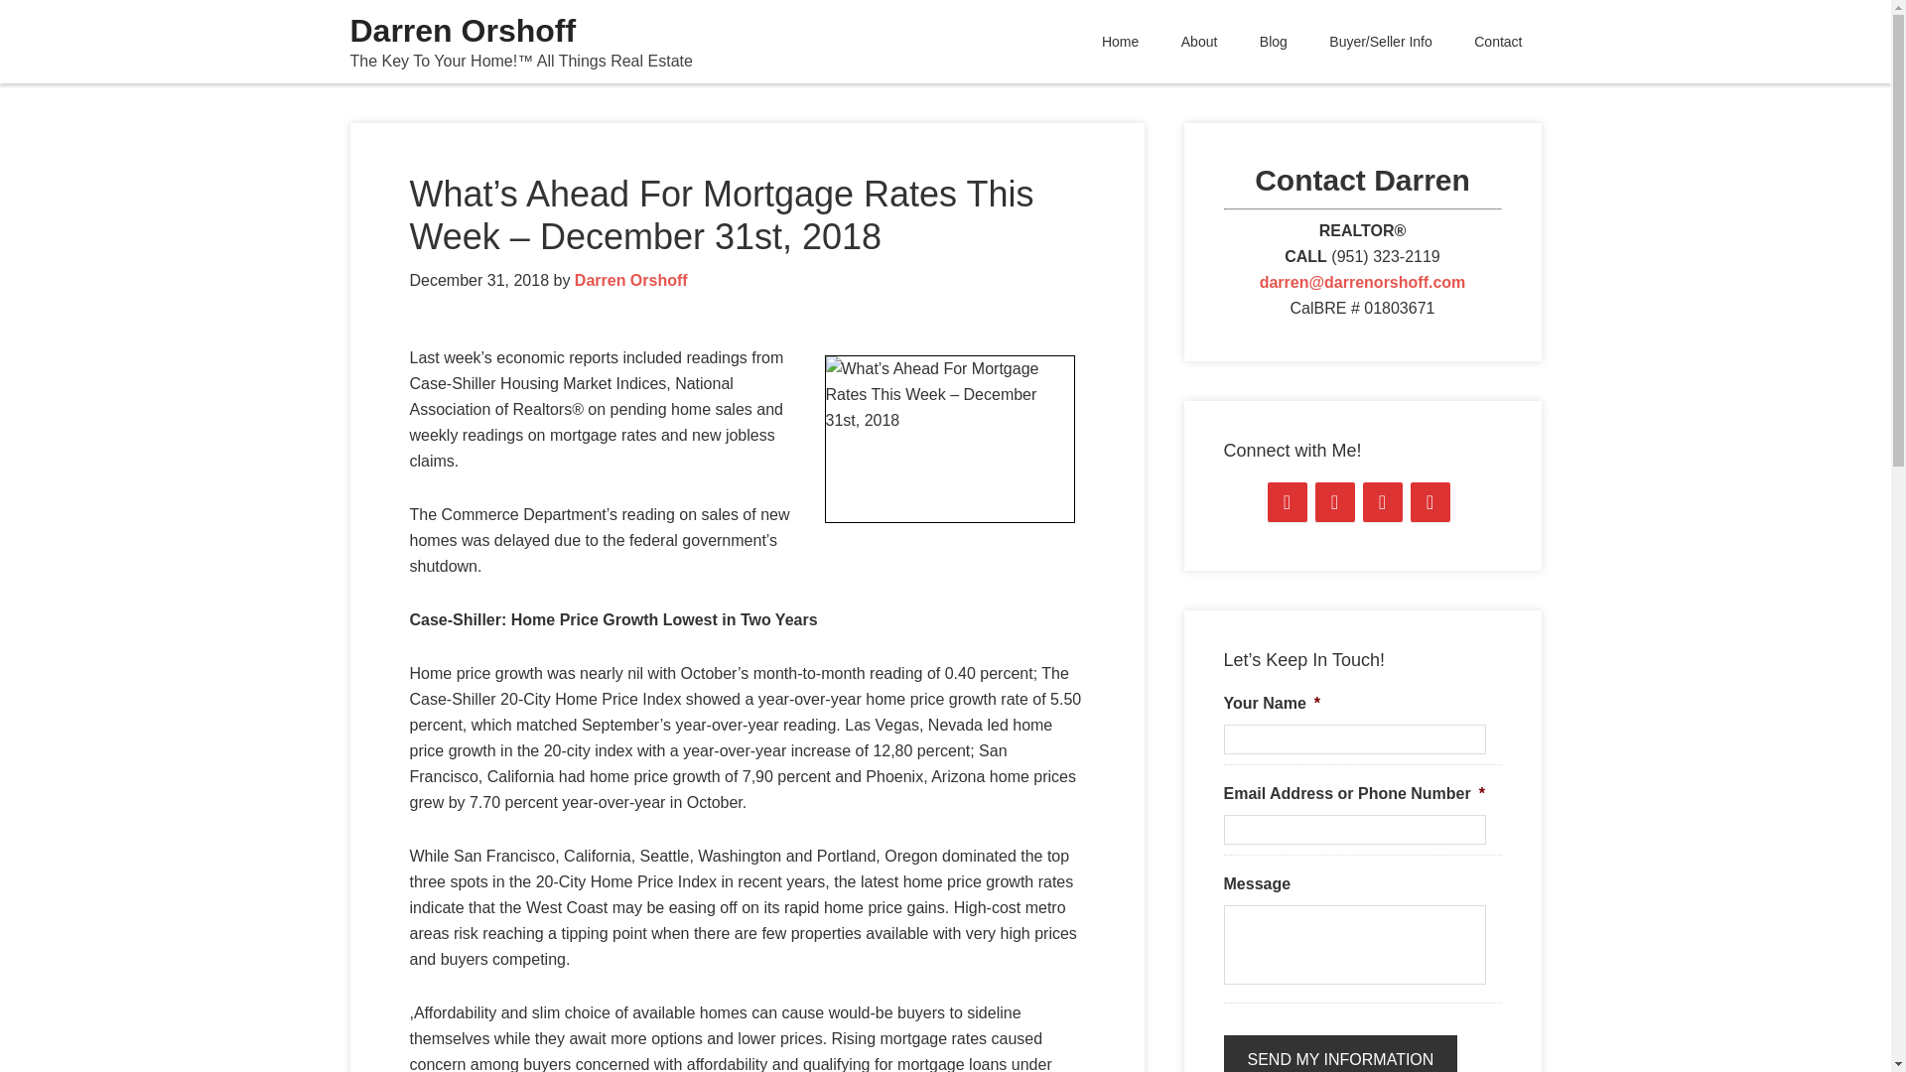 The image size is (1906, 1072). I want to click on Home, so click(1120, 42).